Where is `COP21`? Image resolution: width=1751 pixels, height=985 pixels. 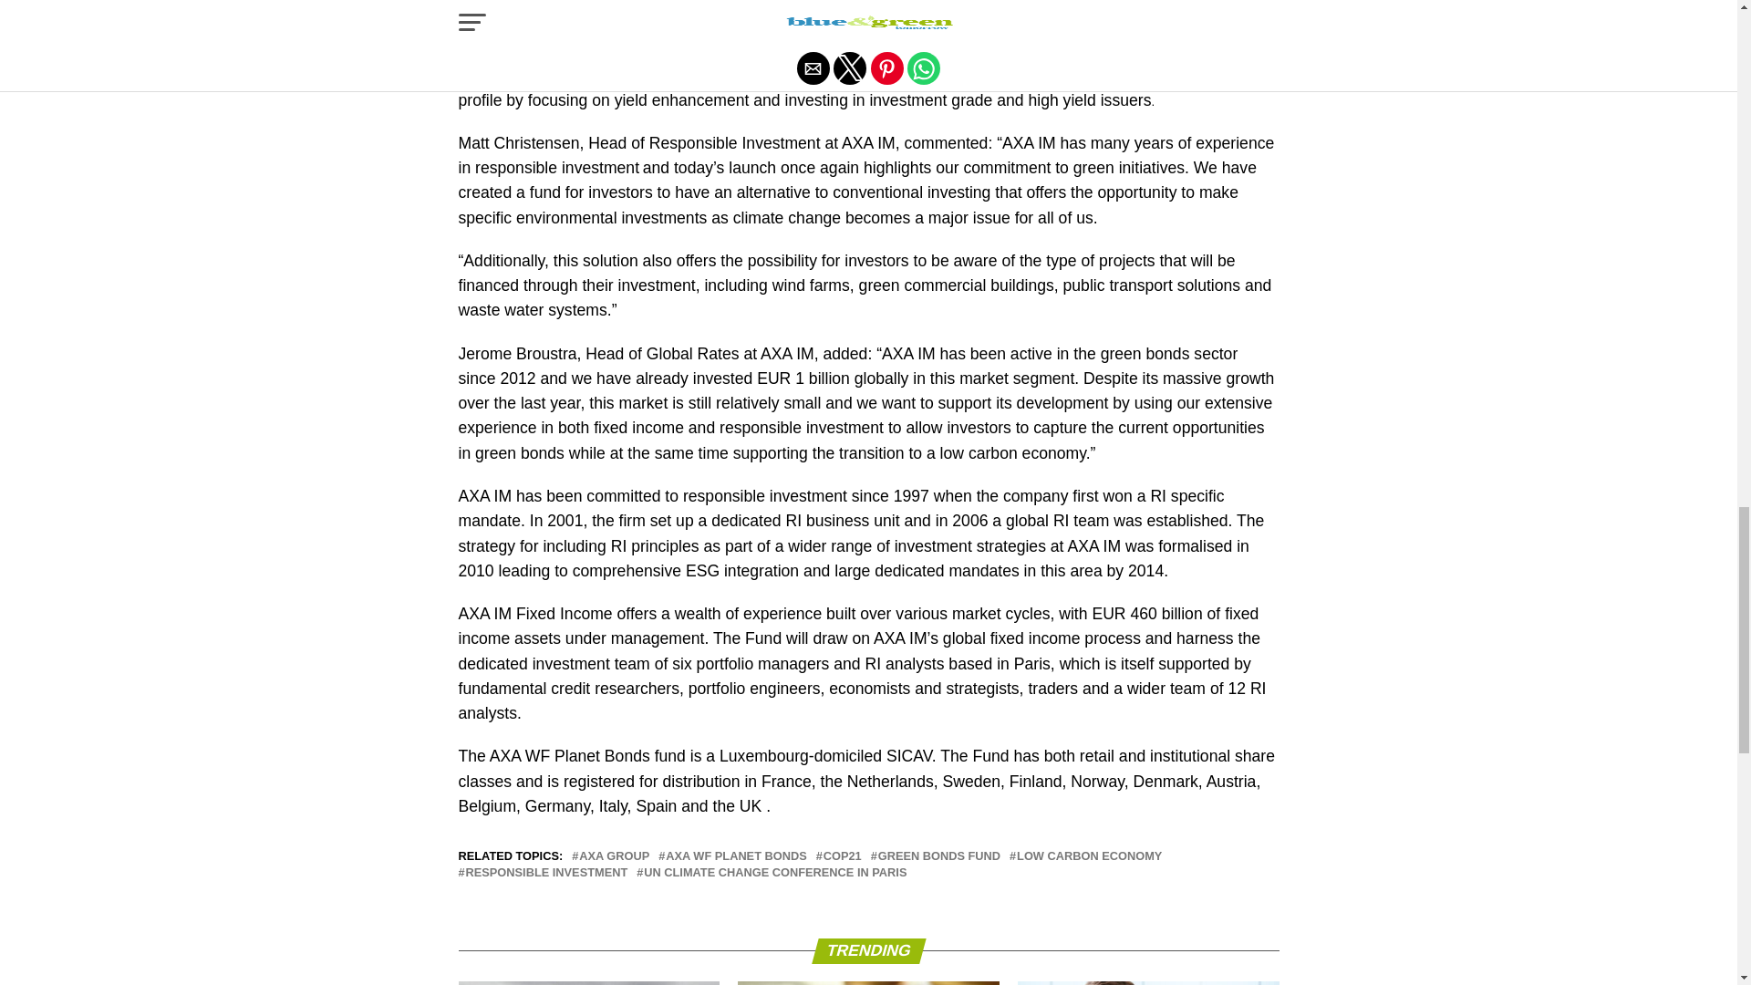
COP21 is located at coordinates (842, 857).